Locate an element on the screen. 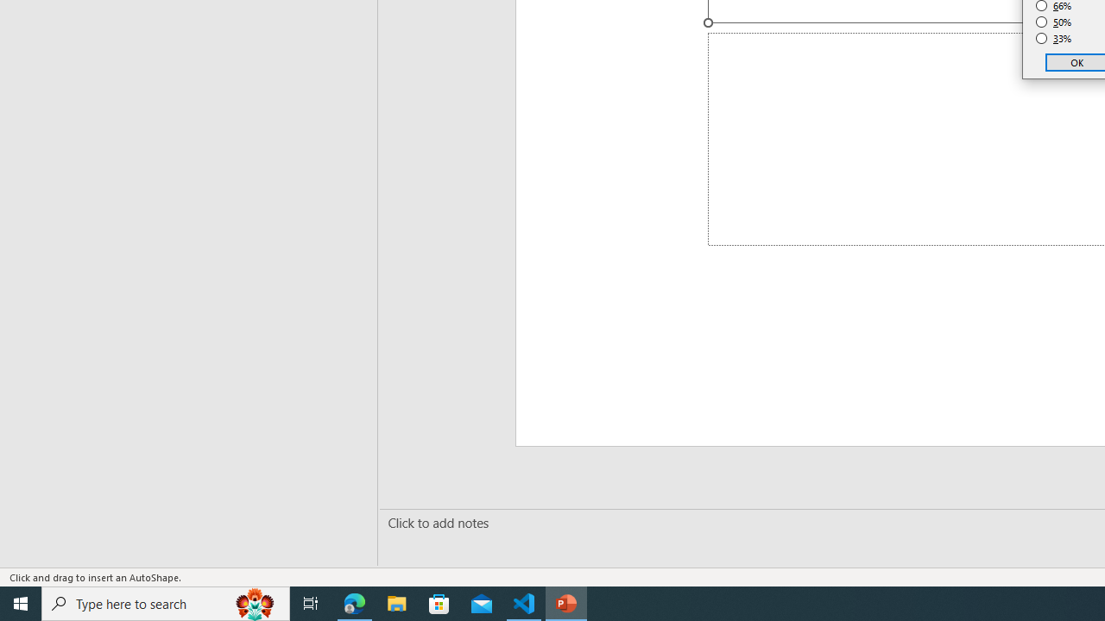  50% is located at coordinates (1054, 22).